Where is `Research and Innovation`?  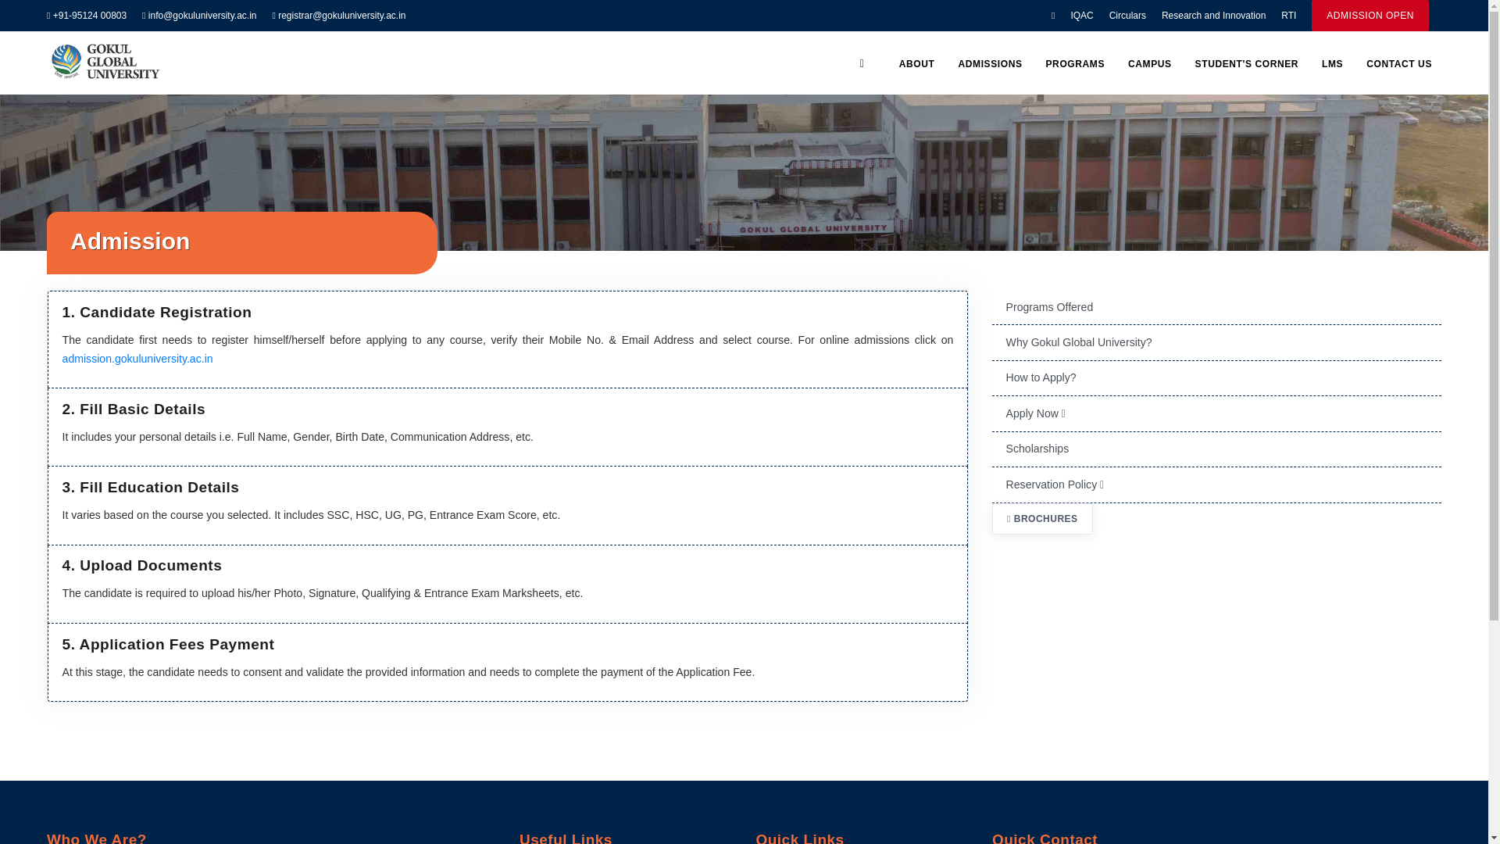
Research and Innovation is located at coordinates (1213, 16).